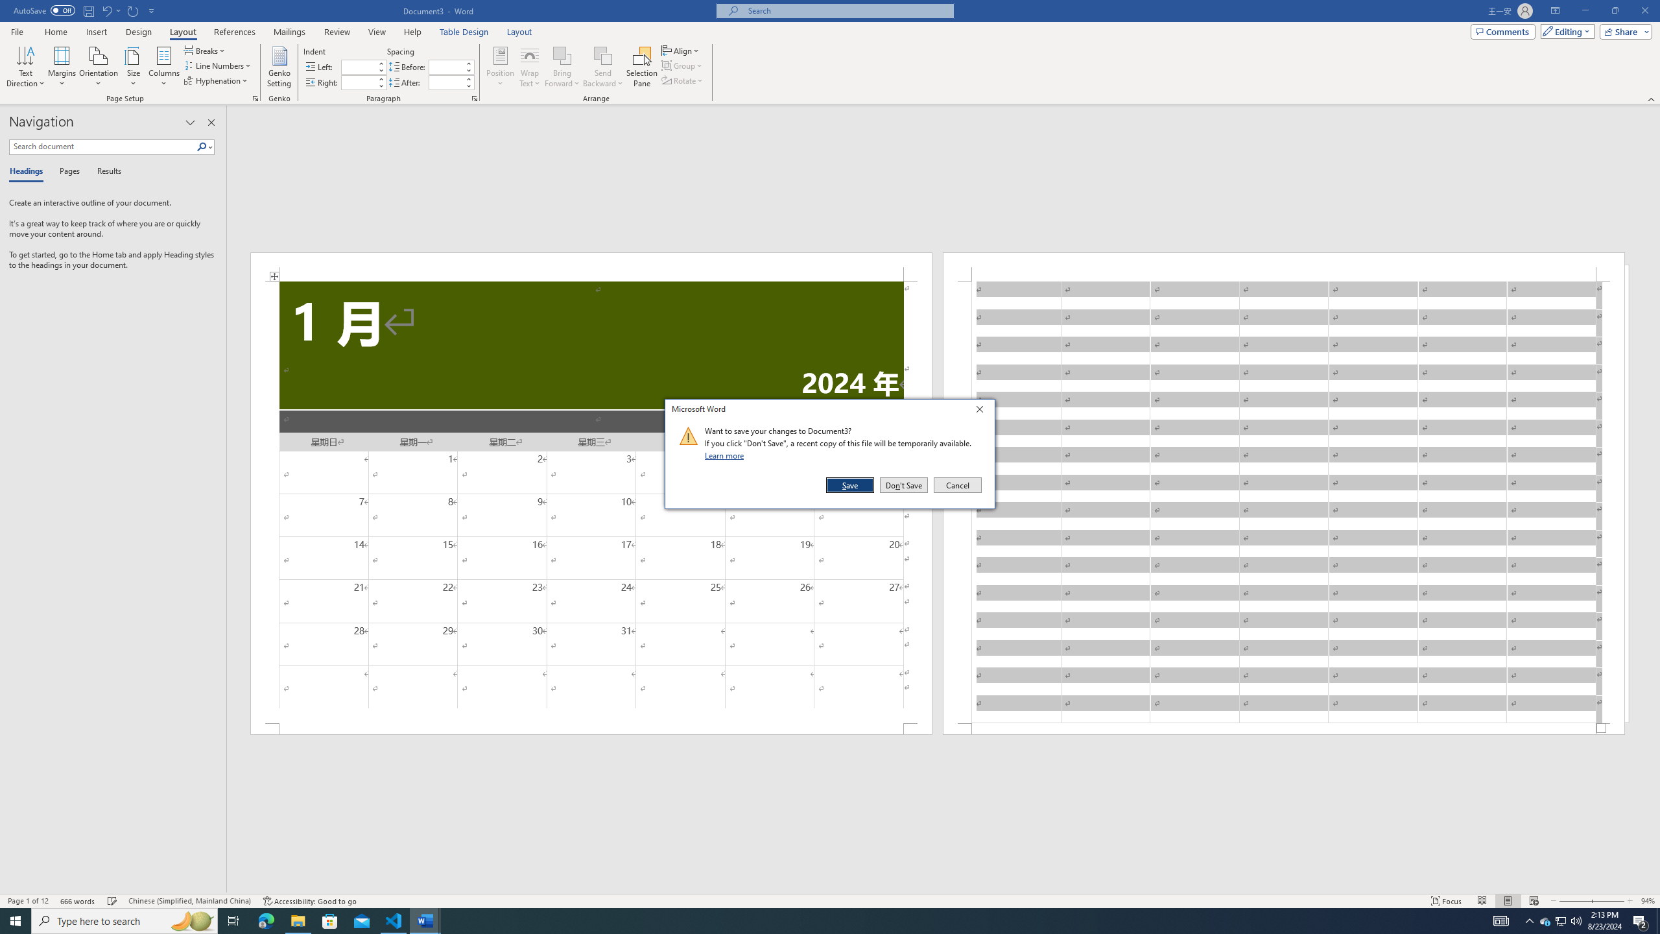 The height and width of the screenshot is (934, 1660). What do you see at coordinates (683, 80) in the screenshot?
I see `Rotate` at bounding box center [683, 80].